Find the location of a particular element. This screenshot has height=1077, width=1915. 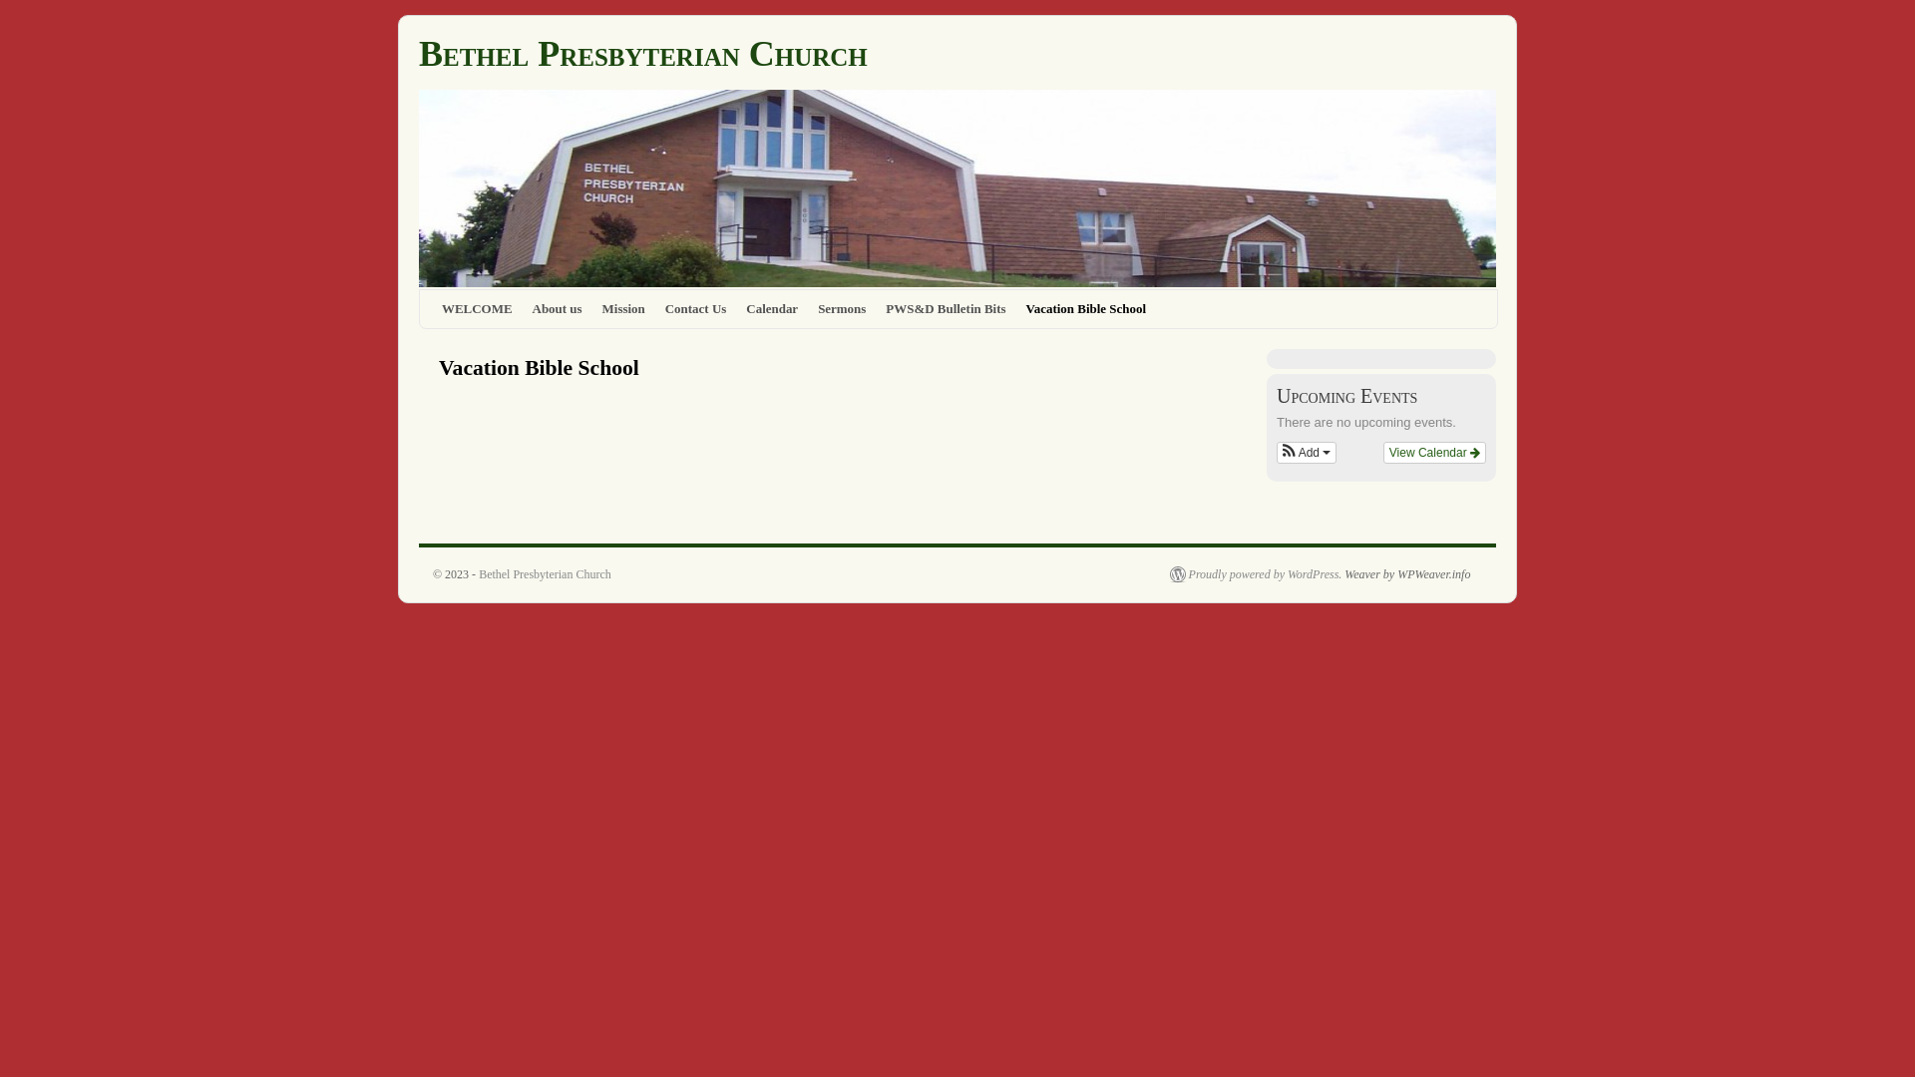

Vacation Bible School is located at coordinates (1086, 309).